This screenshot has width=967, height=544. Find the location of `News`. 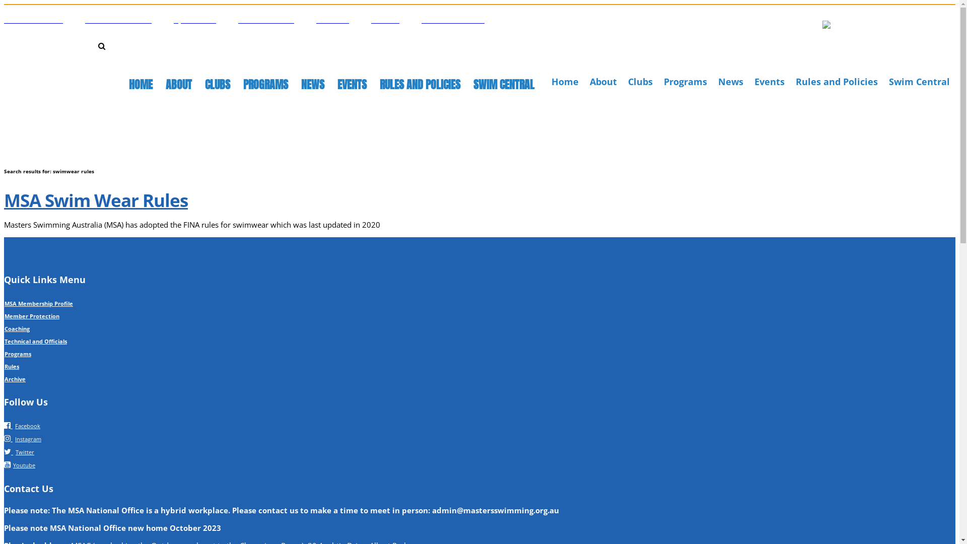

News is located at coordinates (731, 82).